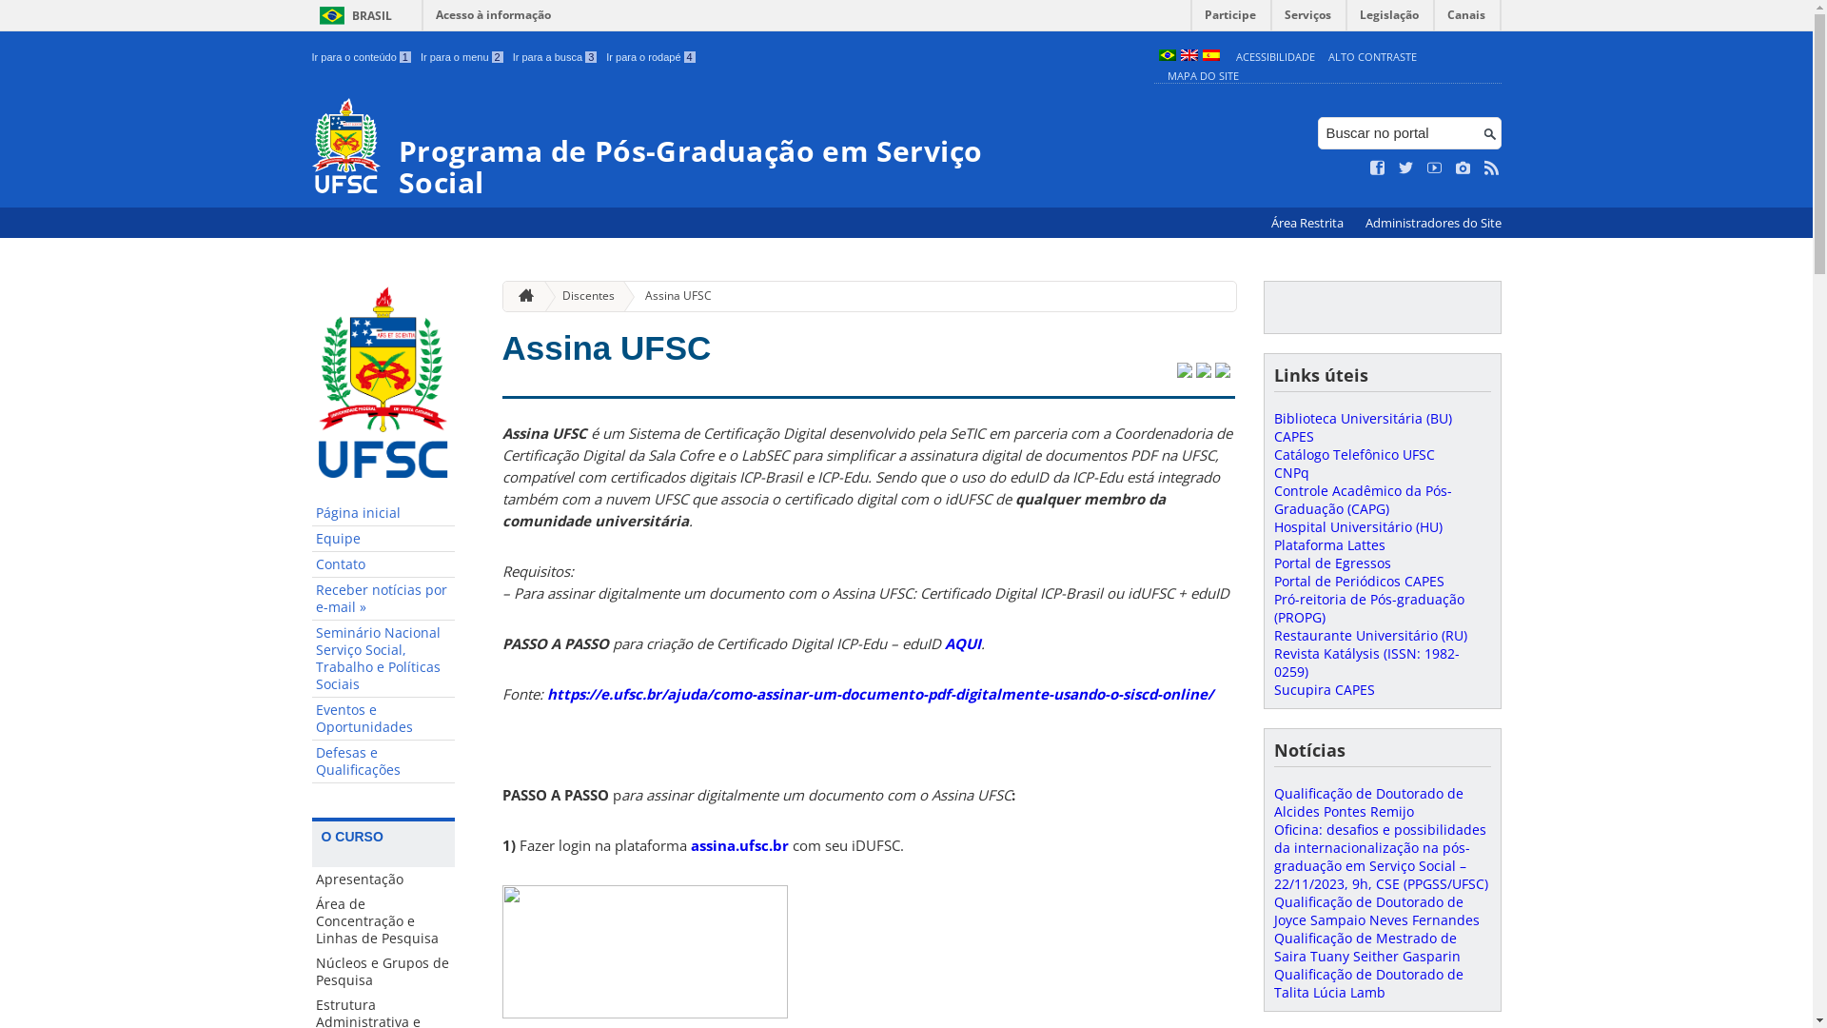 The width and height of the screenshot is (1827, 1028). What do you see at coordinates (1184, 372) in the screenshot?
I see `Compartilhar no Twitter` at bounding box center [1184, 372].